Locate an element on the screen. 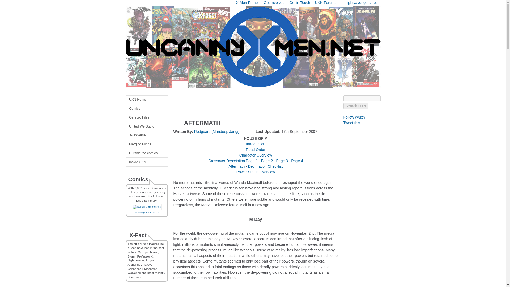 Image resolution: width=510 pixels, height=287 pixels. Page 4 is located at coordinates (297, 161).